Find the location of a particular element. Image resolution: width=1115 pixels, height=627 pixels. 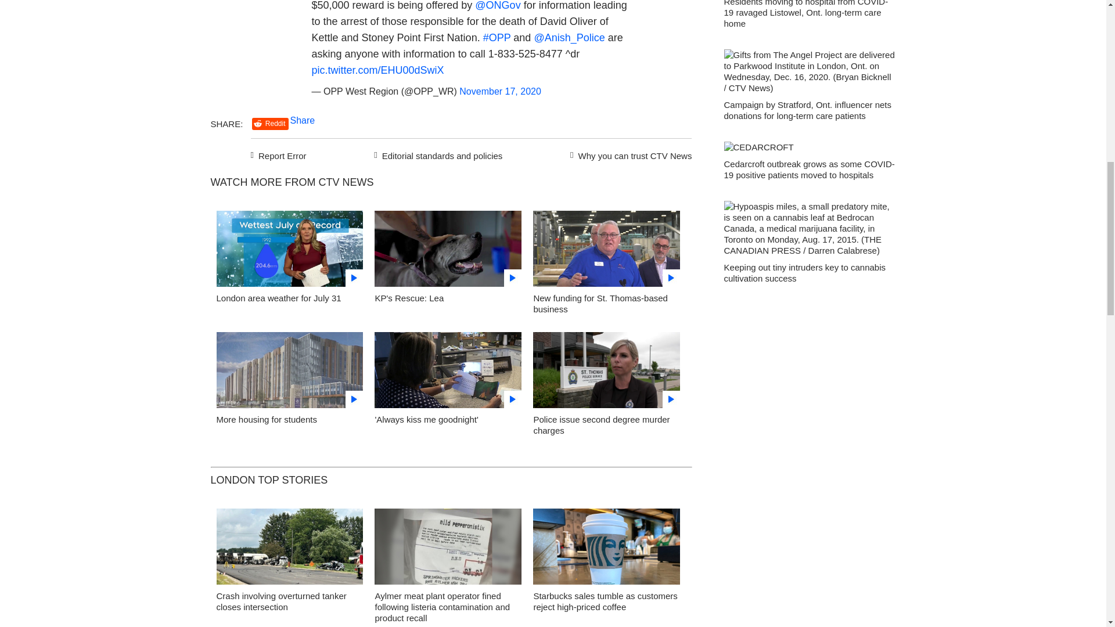

Mild Pepperonistix is located at coordinates (448, 549).